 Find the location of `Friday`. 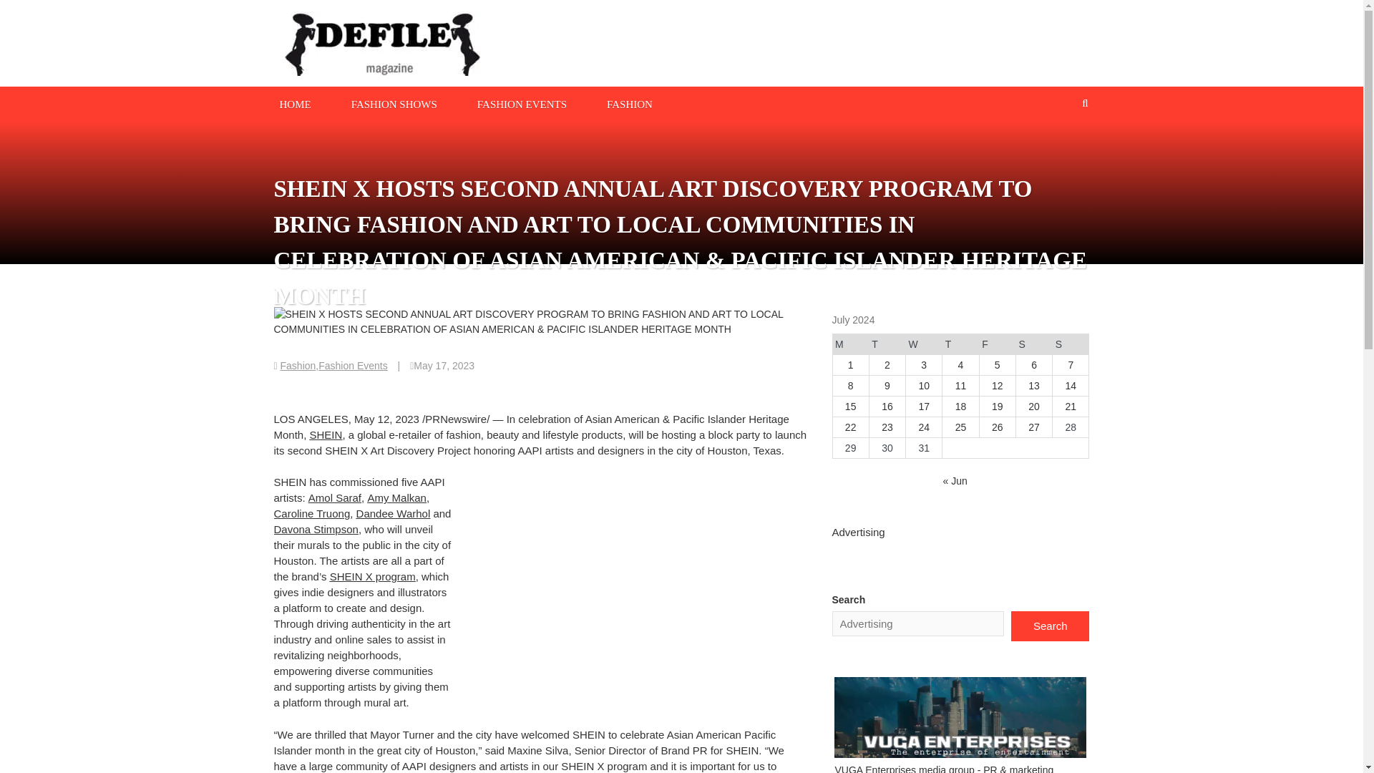

Friday is located at coordinates (996, 344).